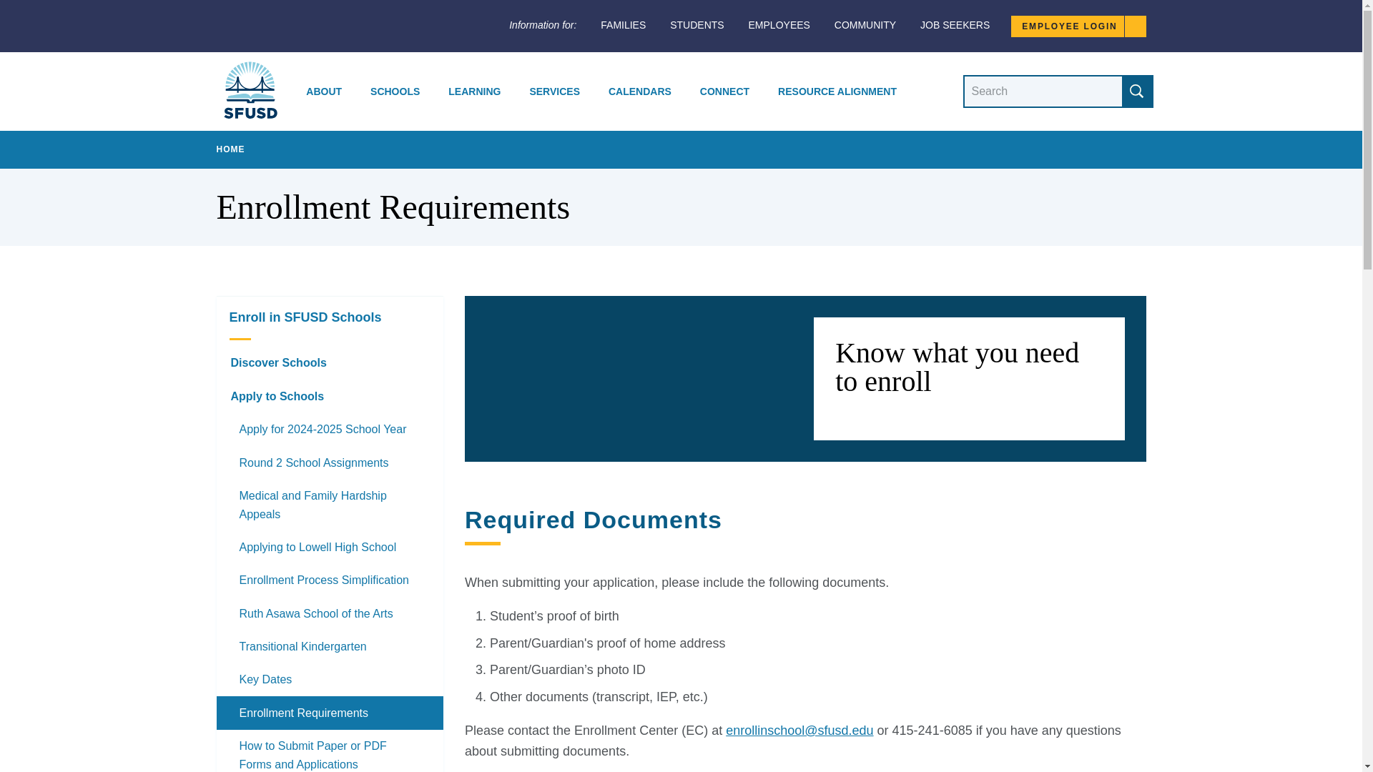 The image size is (1373, 772). What do you see at coordinates (697, 25) in the screenshot?
I see `STUDENTS` at bounding box center [697, 25].